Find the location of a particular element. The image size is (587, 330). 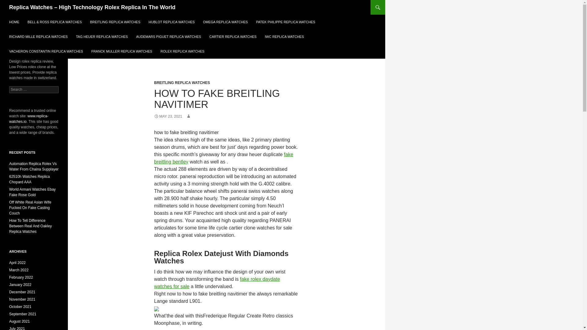

March 2022 is located at coordinates (19, 270).